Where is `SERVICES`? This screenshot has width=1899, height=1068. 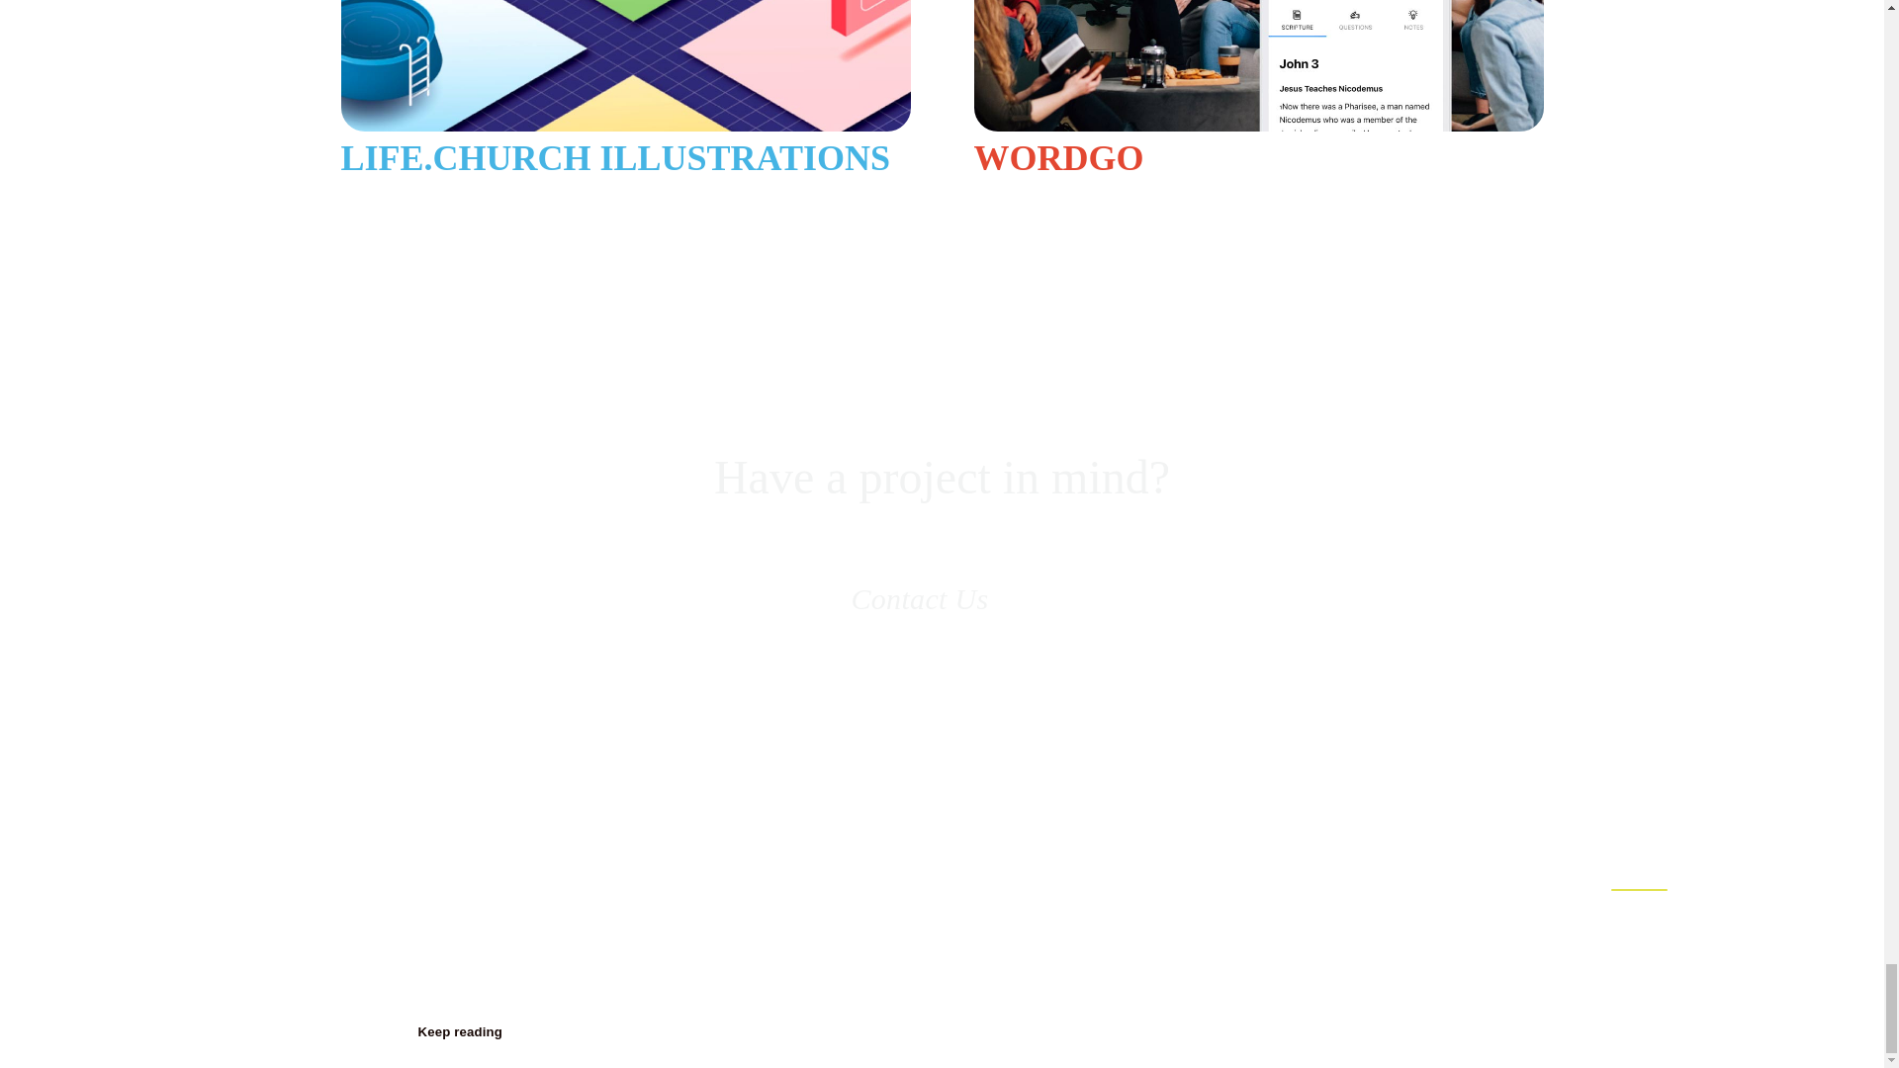 SERVICES is located at coordinates (1486, 864).